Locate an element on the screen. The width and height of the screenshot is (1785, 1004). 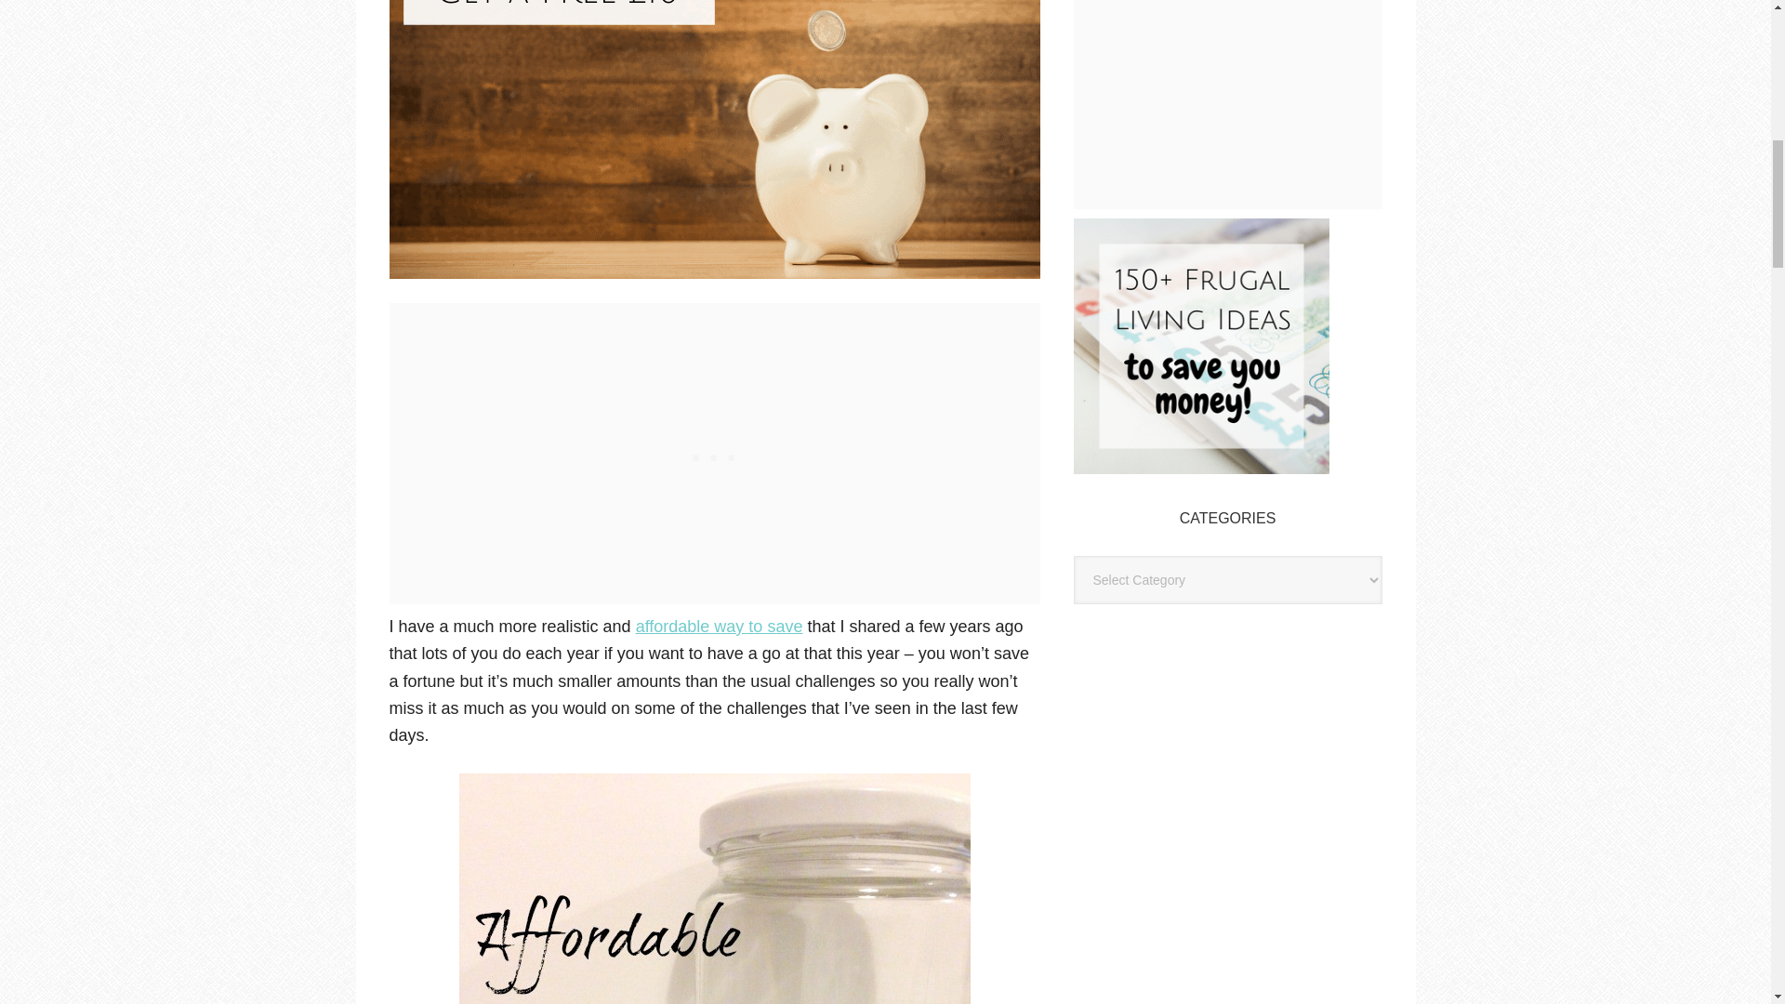
affordable way to save is located at coordinates (720, 627).